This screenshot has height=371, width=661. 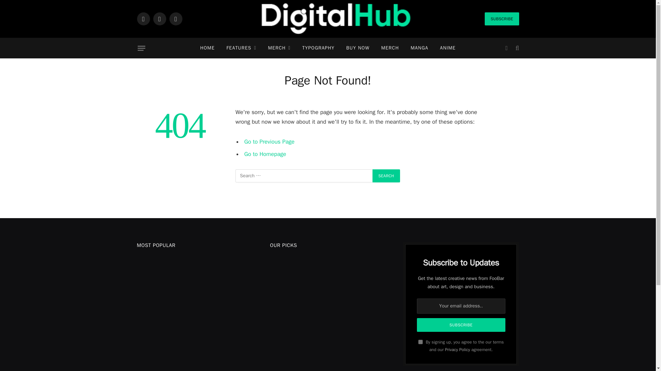 What do you see at coordinates (242, 48) in the screenshot?
I see `FEATURES` at bounding box center [242, 48].